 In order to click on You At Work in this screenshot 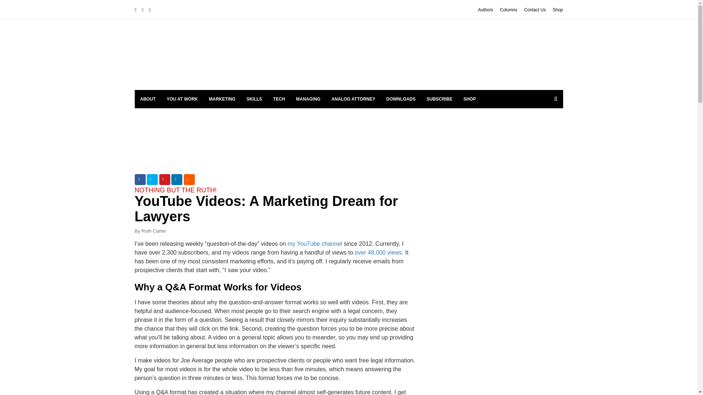, I will do `click(182, 99)`.